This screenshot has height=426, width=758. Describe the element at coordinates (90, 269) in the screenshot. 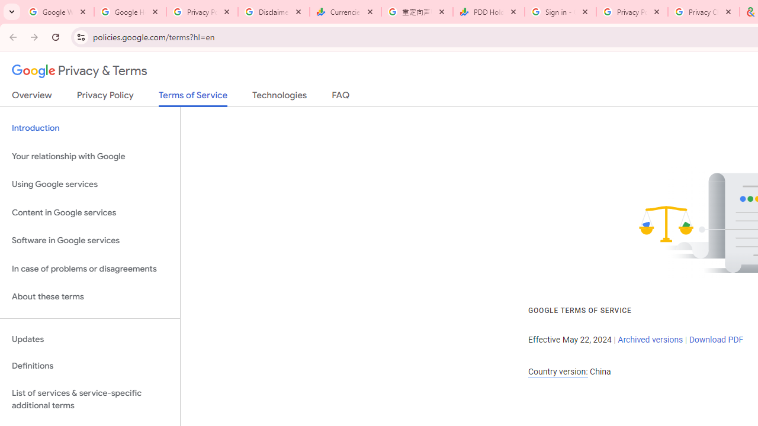

I see `In case of problems or disagreements` at that location.